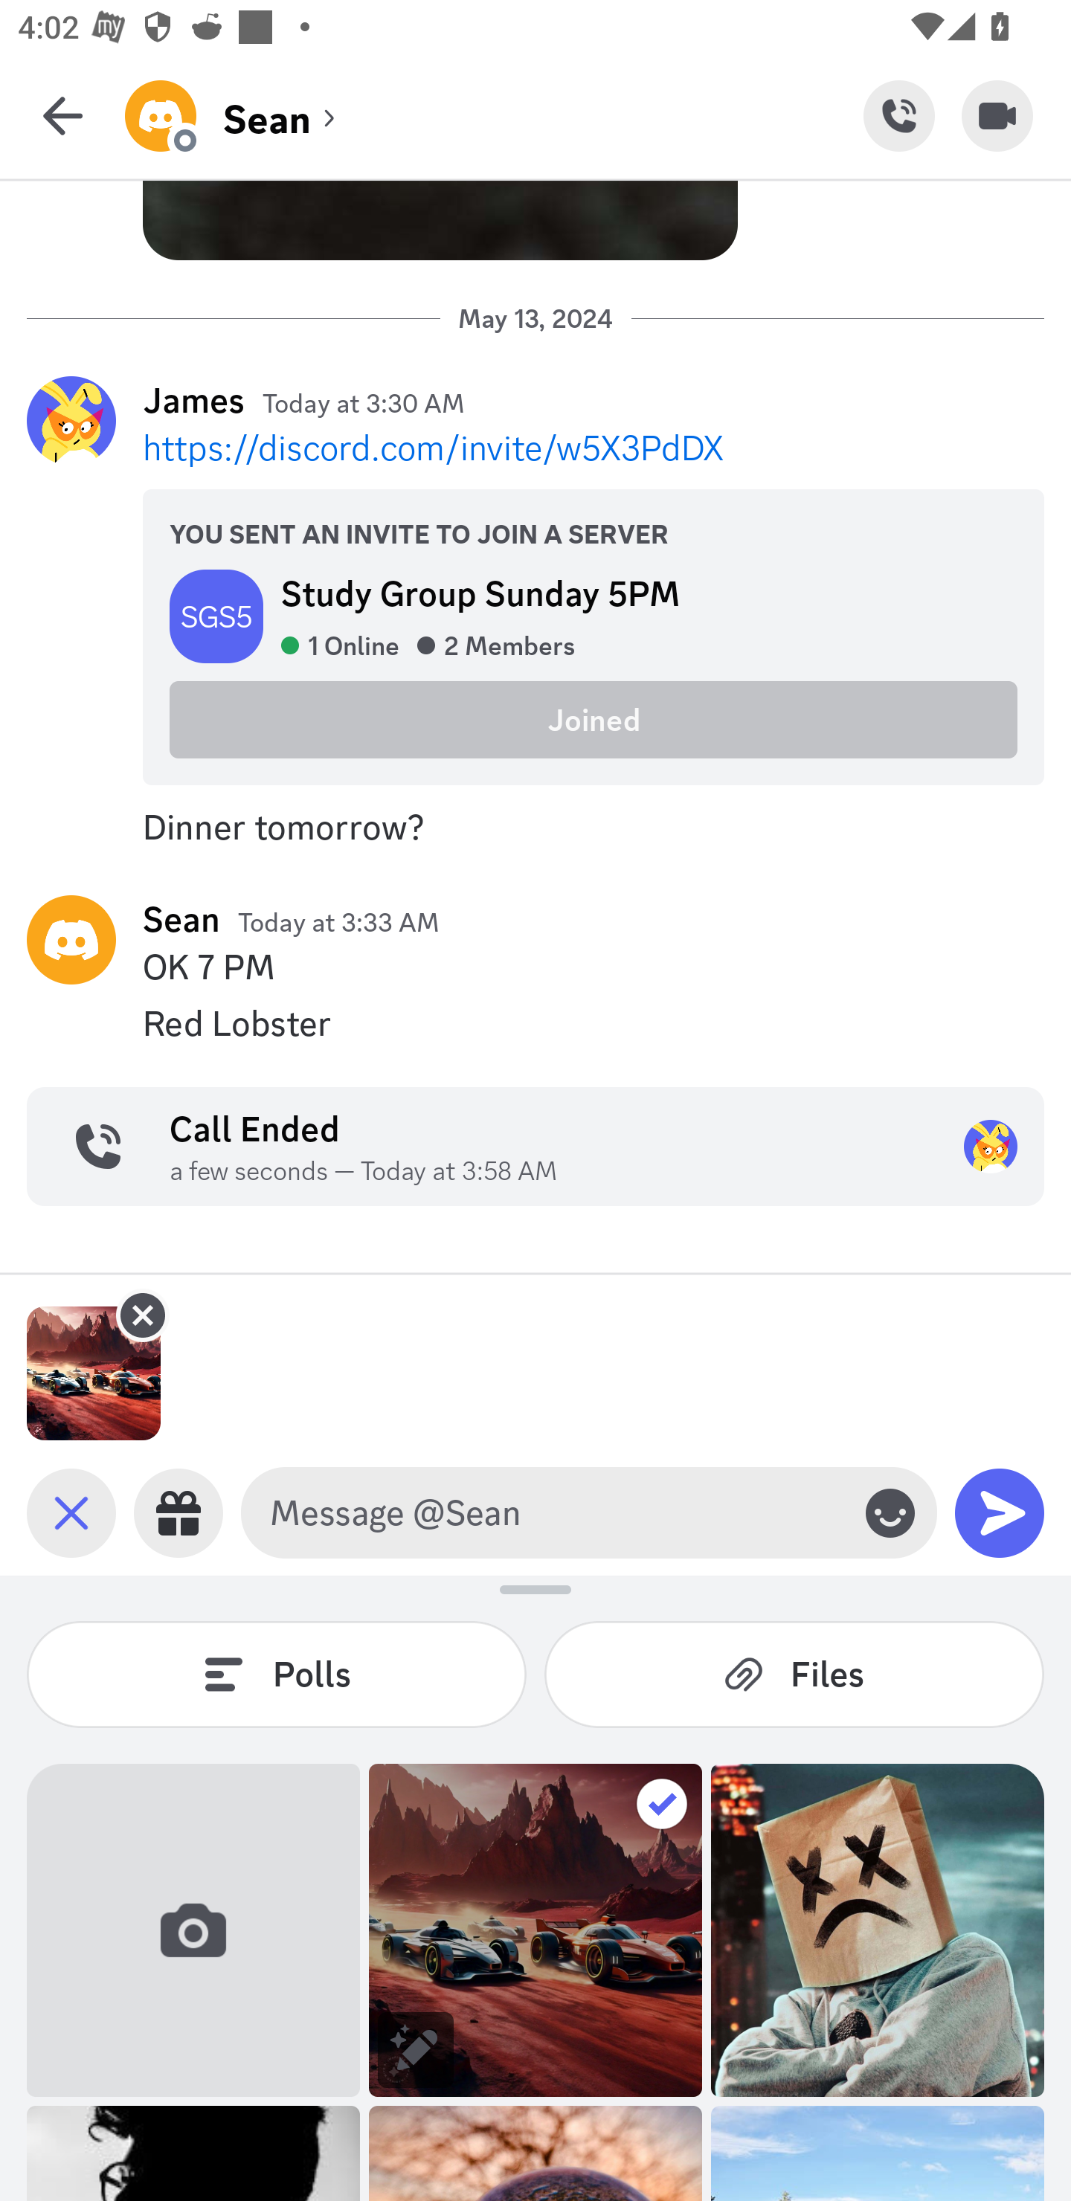 Image resolution: width=1071 pixels, height=2201 pixels. Describe the element at coordinates (193, 400) in the screenshot. I see `James` at that location.